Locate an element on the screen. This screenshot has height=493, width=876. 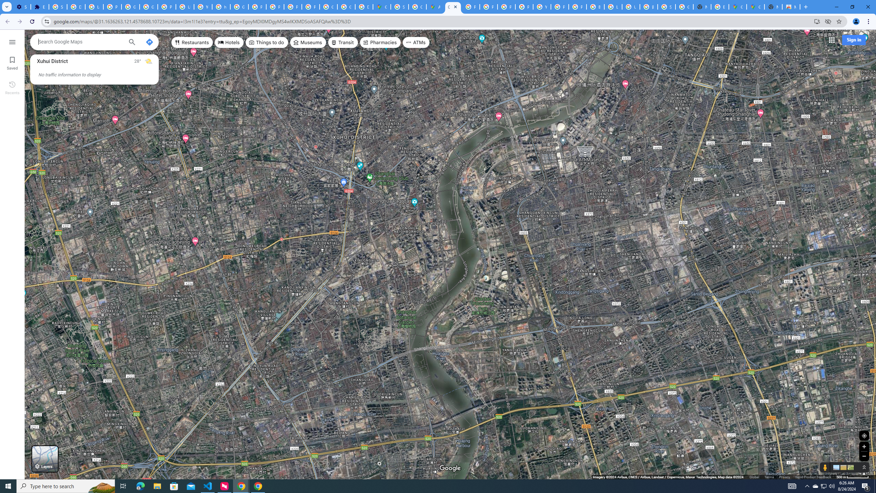
Privacy Help Center - Policies Help is located at coordinates (506, 7).